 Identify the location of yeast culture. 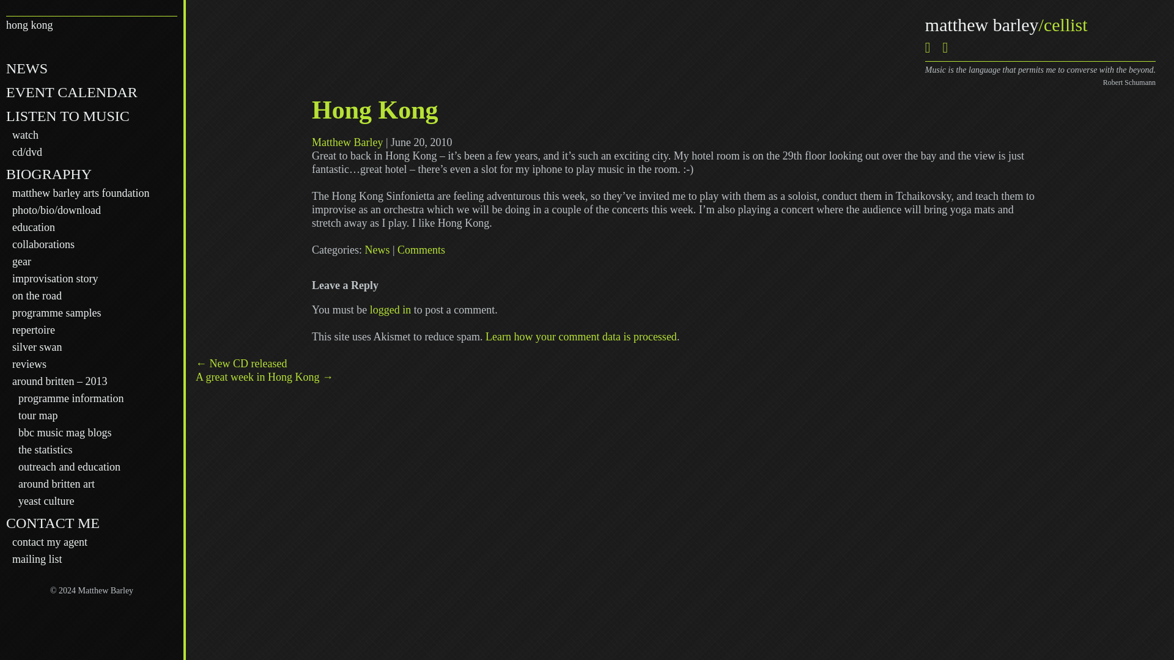
(46, 501).